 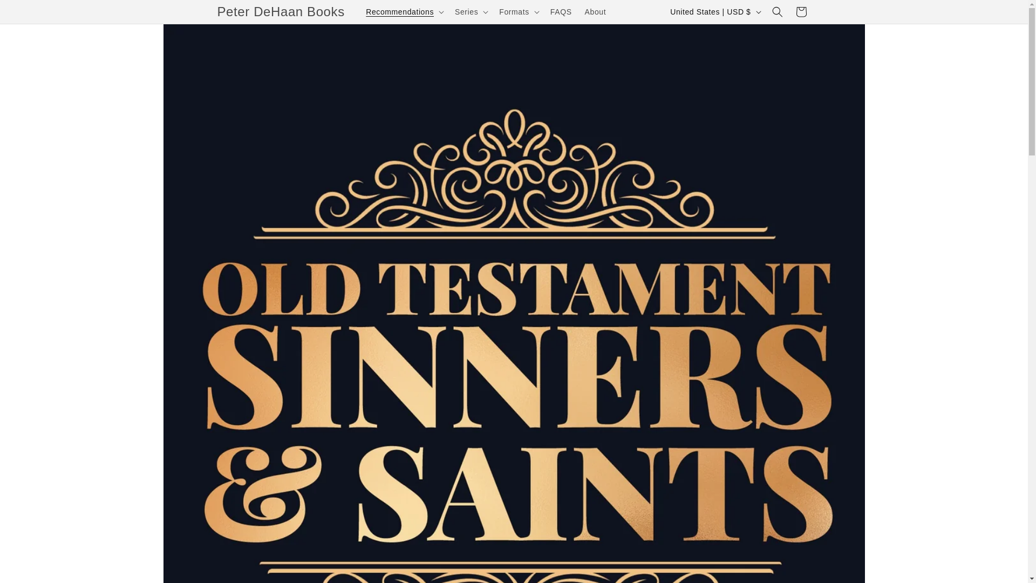 I want to click on About, so click(x=596, y=12).